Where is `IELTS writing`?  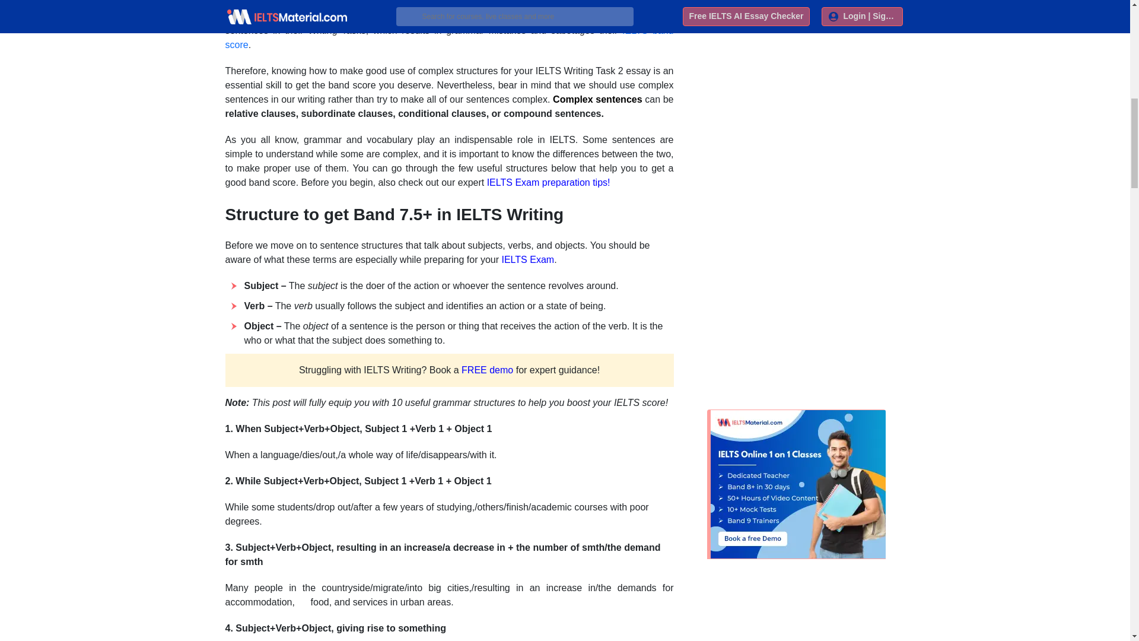
IELTS writing is located at coordinates (541, 16).